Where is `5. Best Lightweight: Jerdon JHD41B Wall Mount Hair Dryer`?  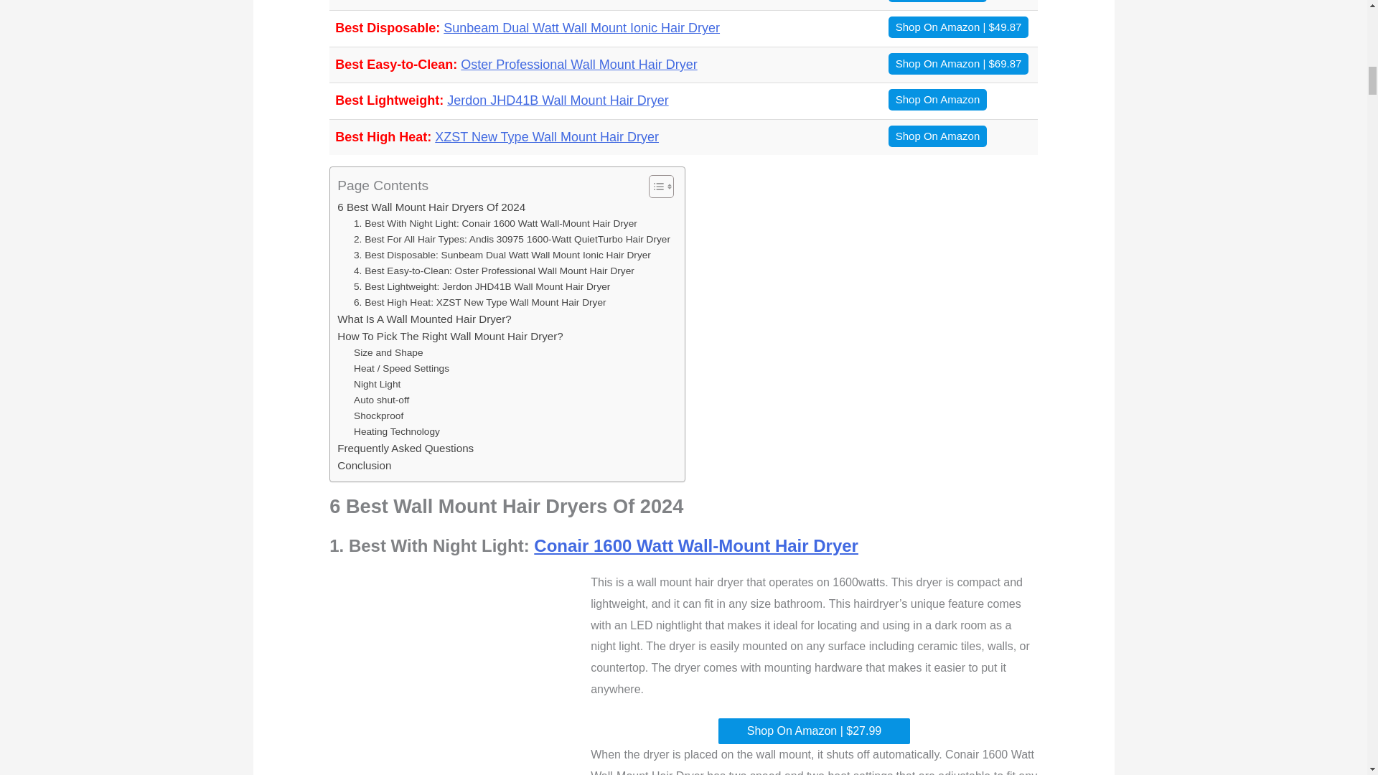 5. Best Lightweight: Jerdon JHD41B Wall Mount Hair Dryer is located at coordinates (482, 287).